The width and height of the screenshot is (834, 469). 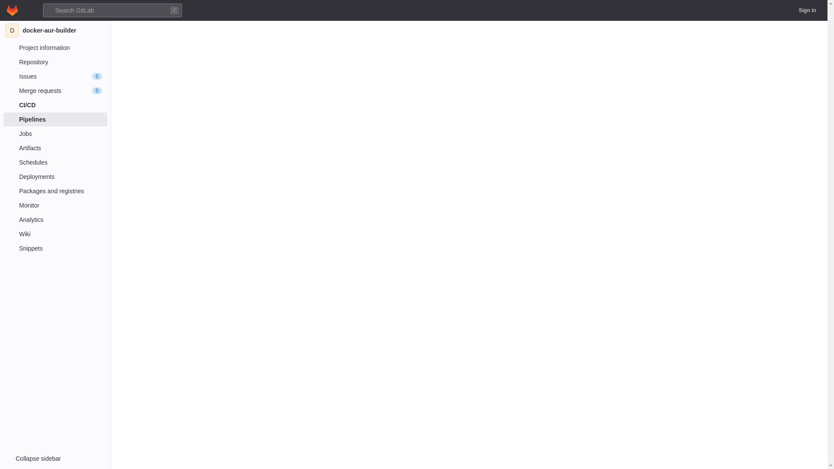 I want to click on Analytics, so click(x=55, y=220).